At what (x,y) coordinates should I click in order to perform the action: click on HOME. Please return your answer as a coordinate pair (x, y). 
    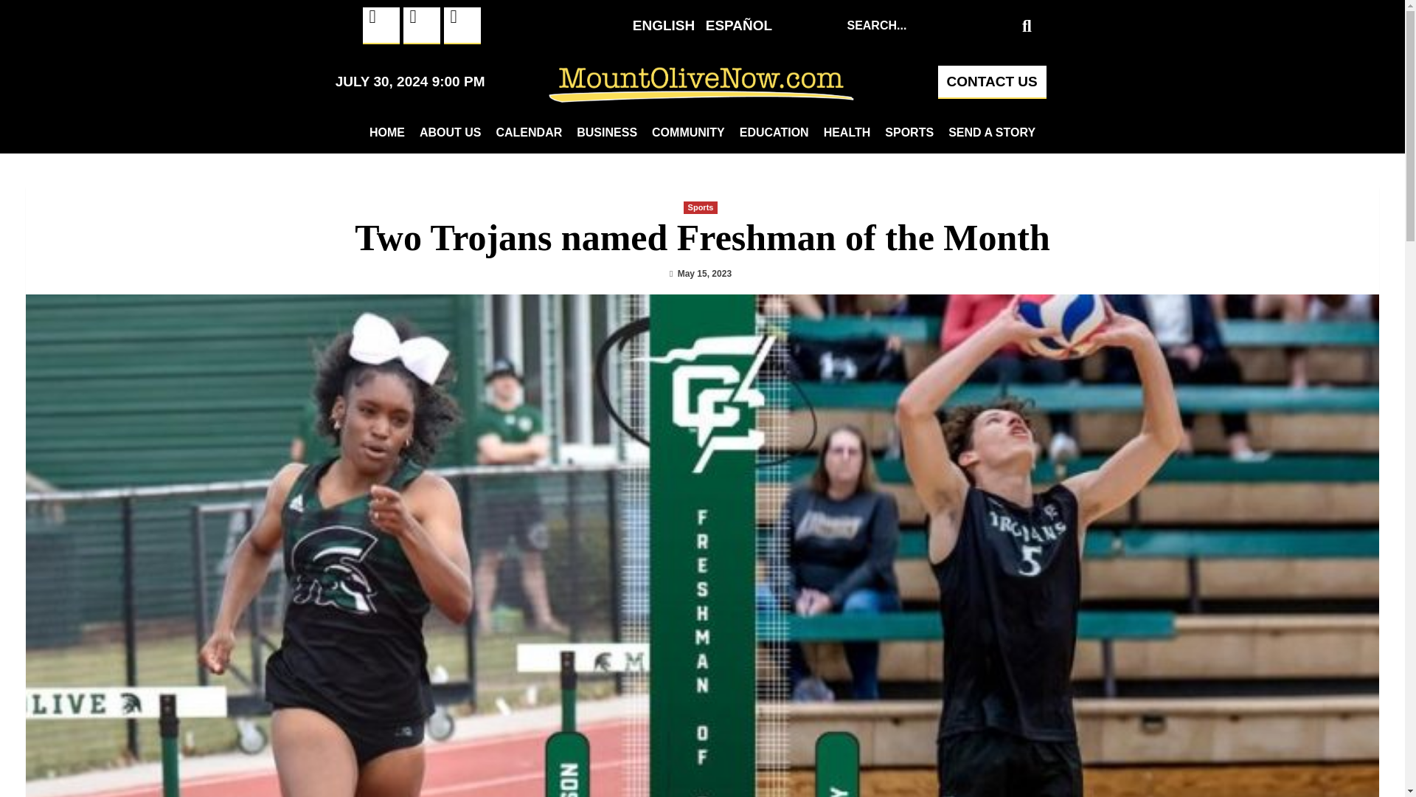
    Looking at the image, I should click on (386, 133).